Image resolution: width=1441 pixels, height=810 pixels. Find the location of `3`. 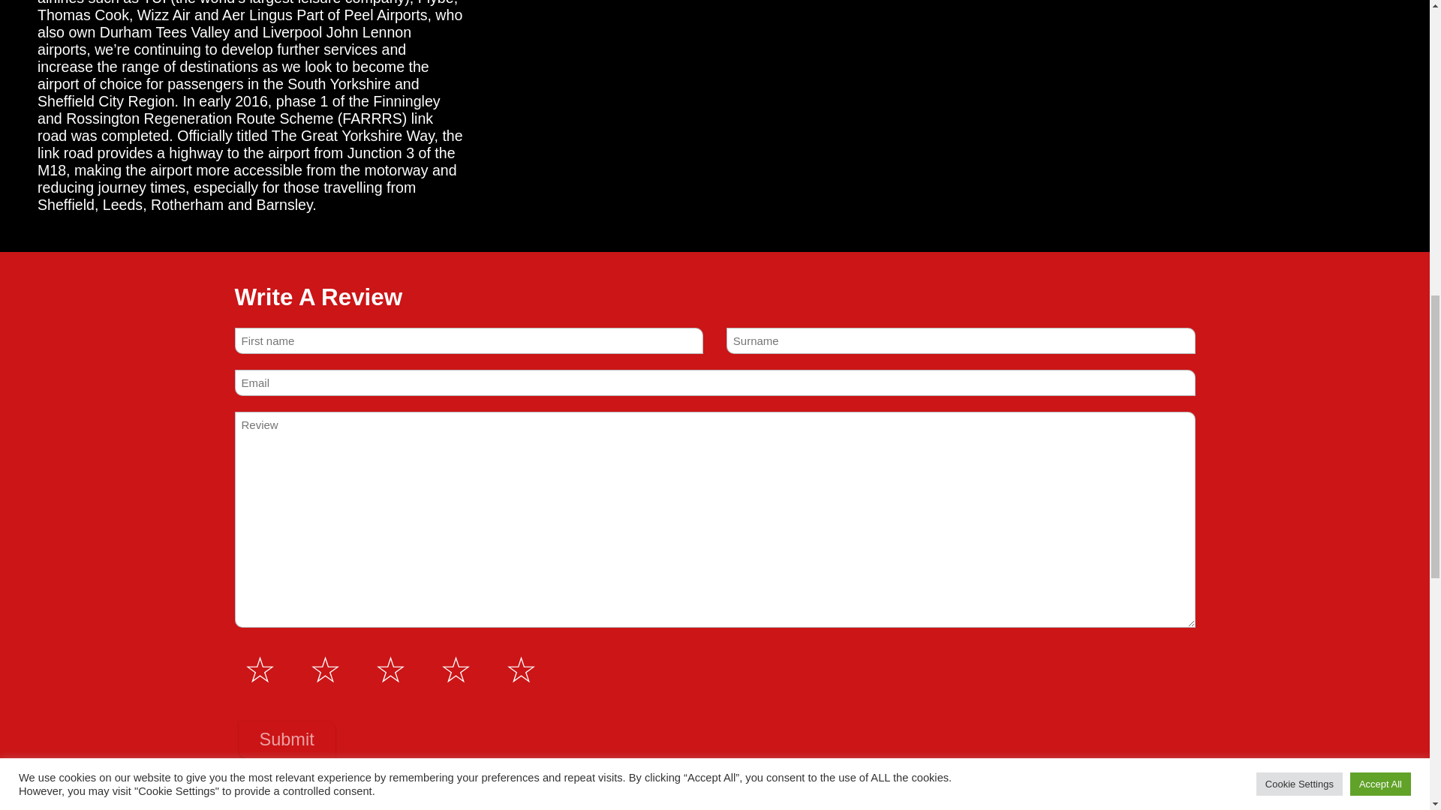

3 is located at coordinates (392, 670).